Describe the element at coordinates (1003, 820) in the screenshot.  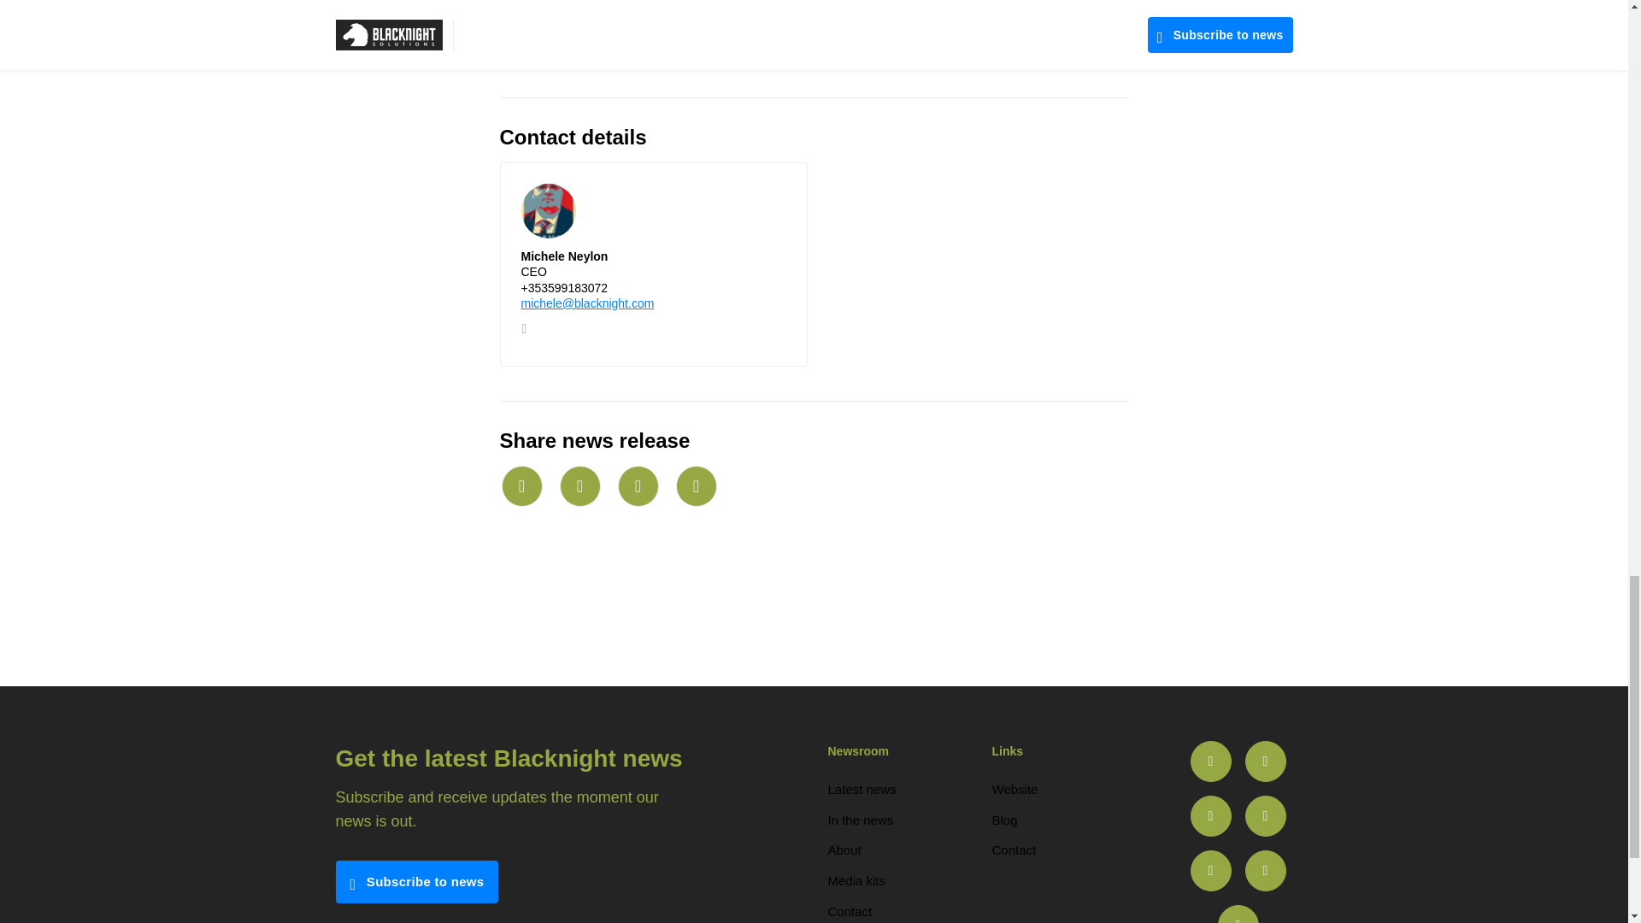
I see `Blog` at that location.